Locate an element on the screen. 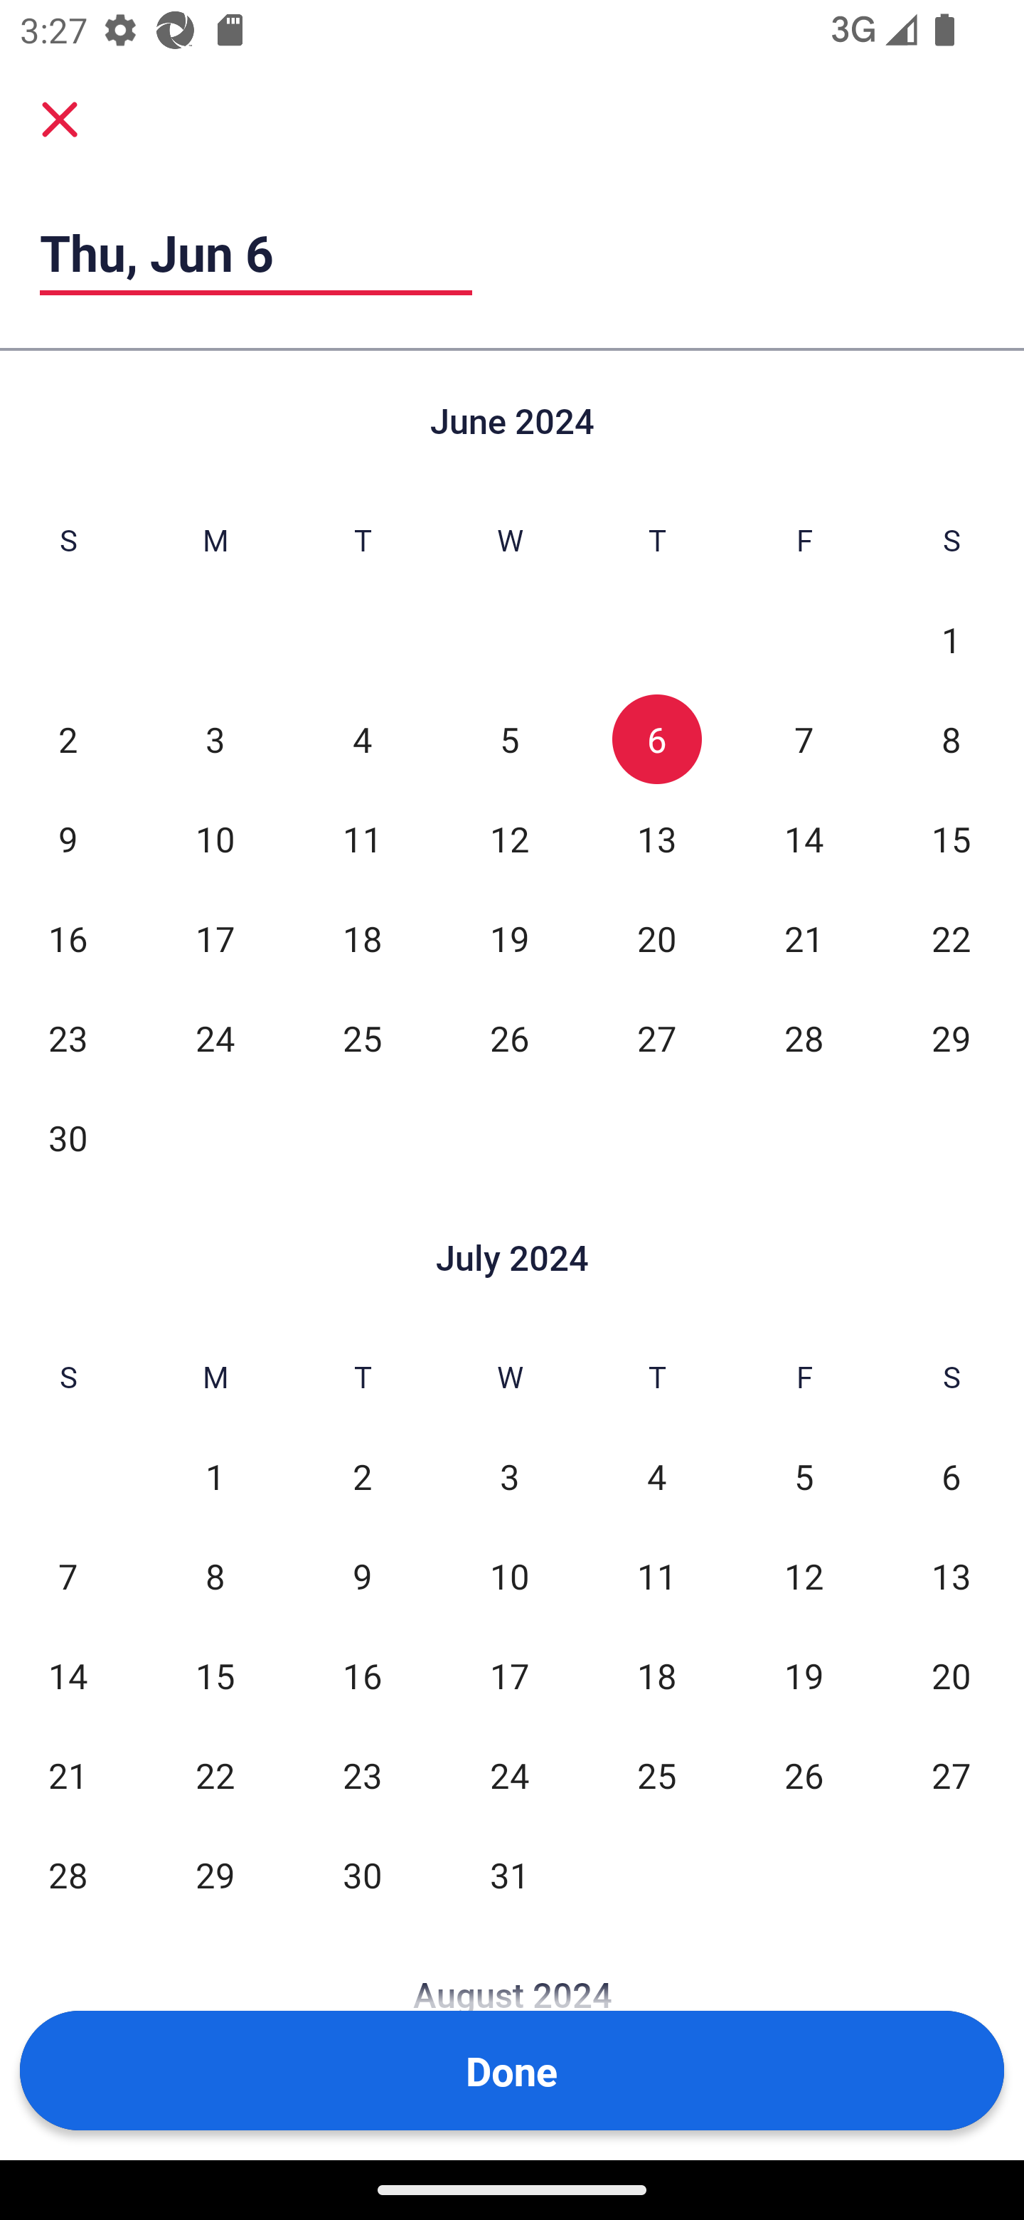 The width and height of the screenshot is (1024, 2220). 15 Mon, Jul 15, Not Selected is located at coordinates (215, 1675).